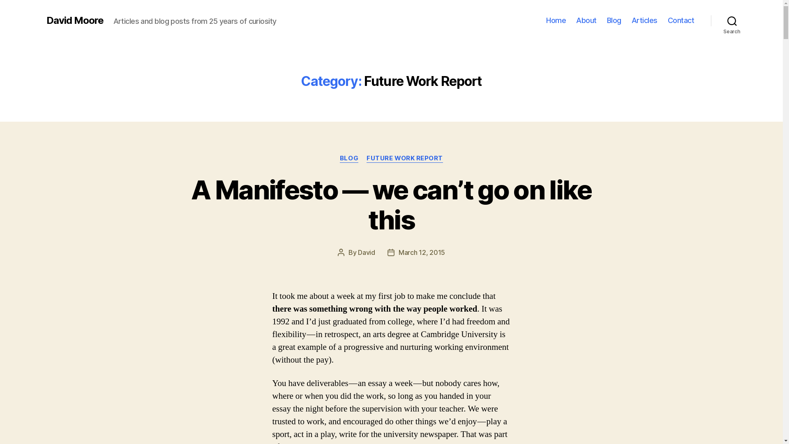 The height and width of the screenshot is (444, 789). Describe the element at coordinates (732, 21) in the screenshot. I see `Search` at that location.